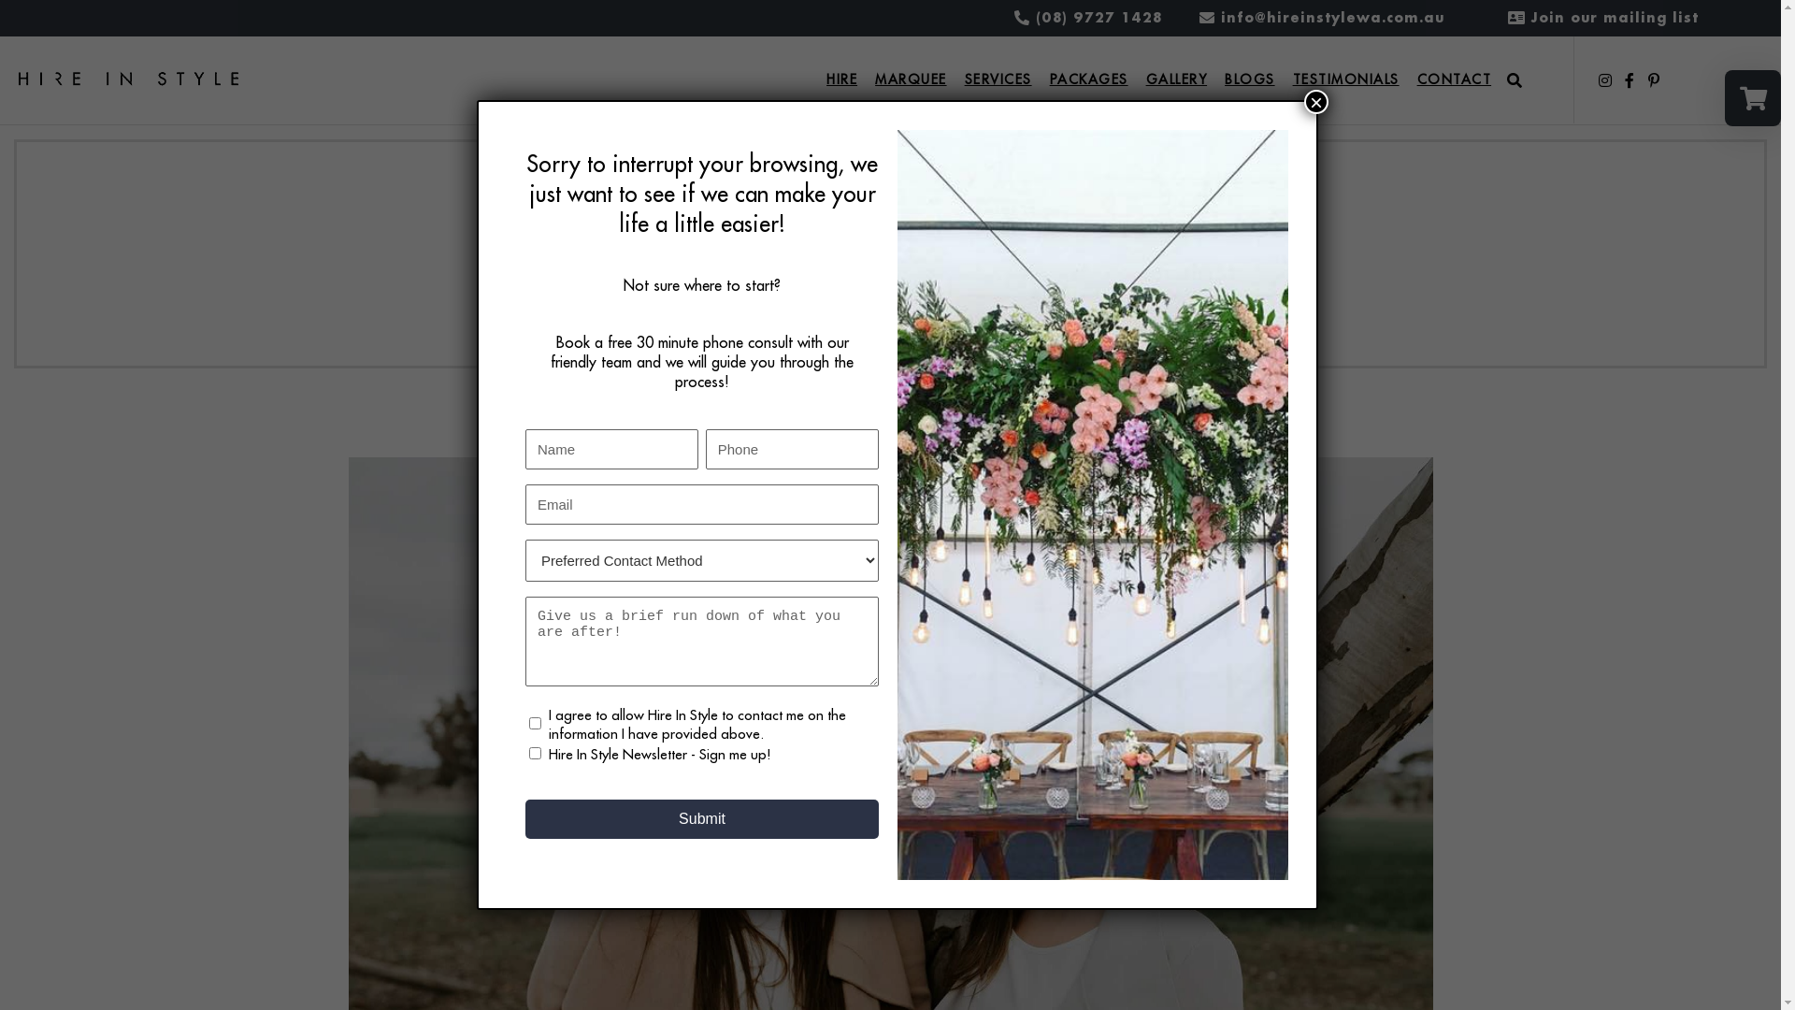 The width and height of the screenshot is (1795, 1010). What do you see at coordinates (1099, 18) in the screenshot?
I see `(08) 9727 1428` at bounding box center [1099, 18].